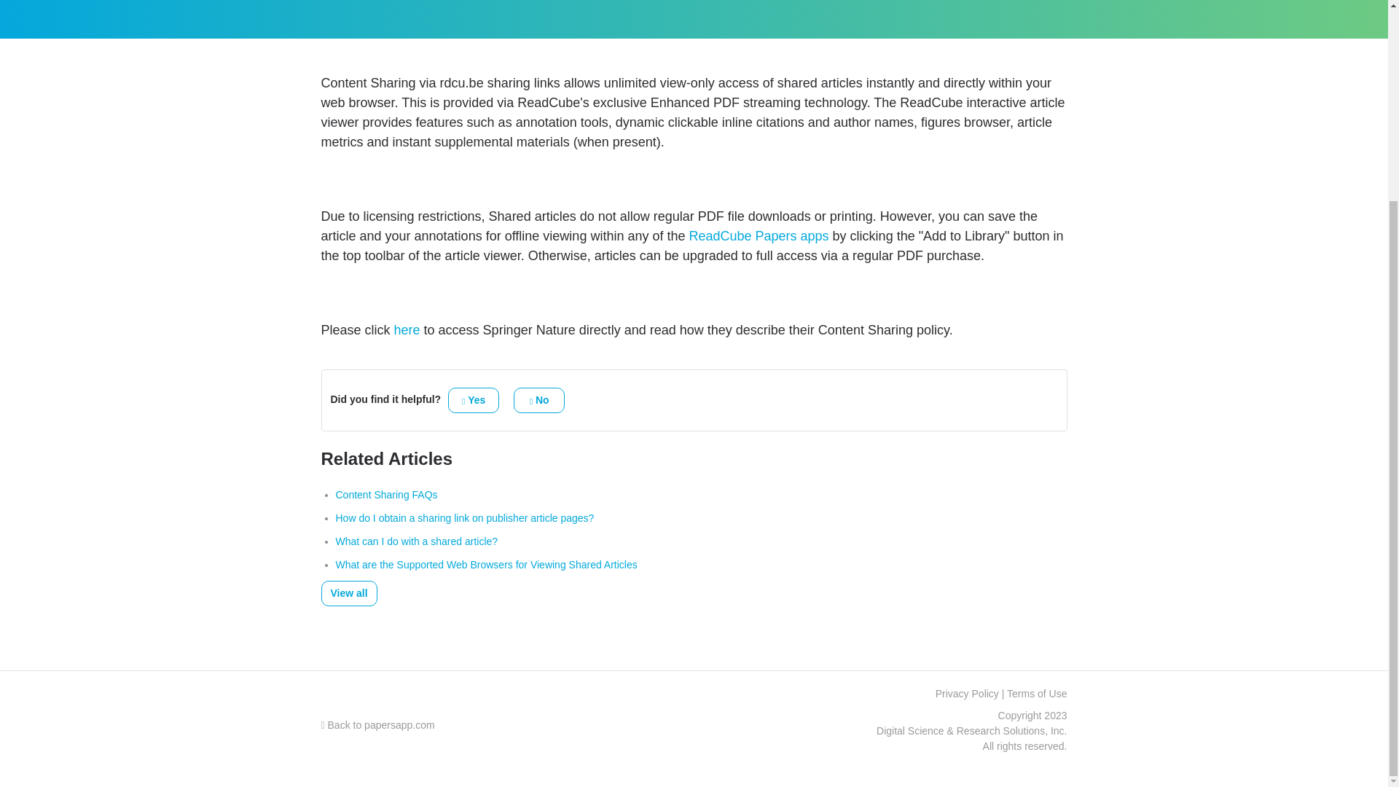 The image size is (1399, 787). What do you see at coordinates (386, 494) in the screenshot?
I see `Content Sharing FAQs` at bounding box center [386, 494].